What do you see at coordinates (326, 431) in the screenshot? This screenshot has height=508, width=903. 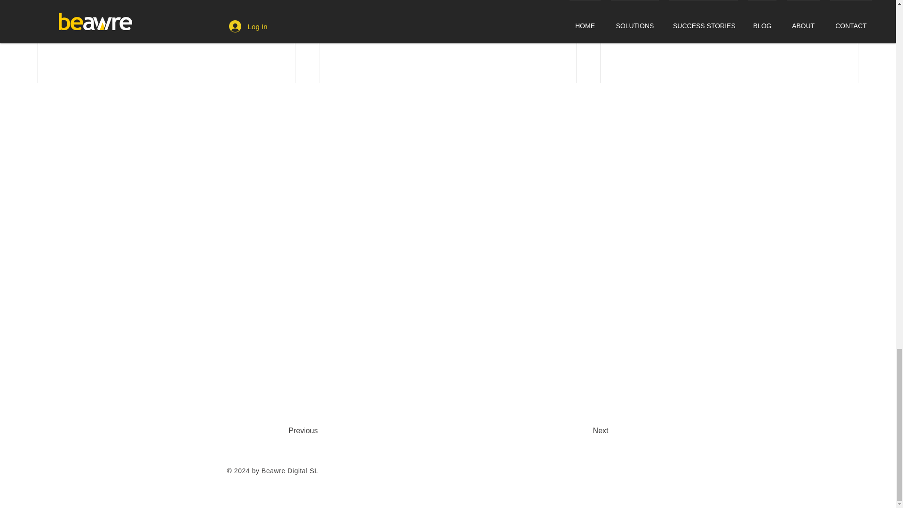 I see `Previous` at bounding box center [326, 431].